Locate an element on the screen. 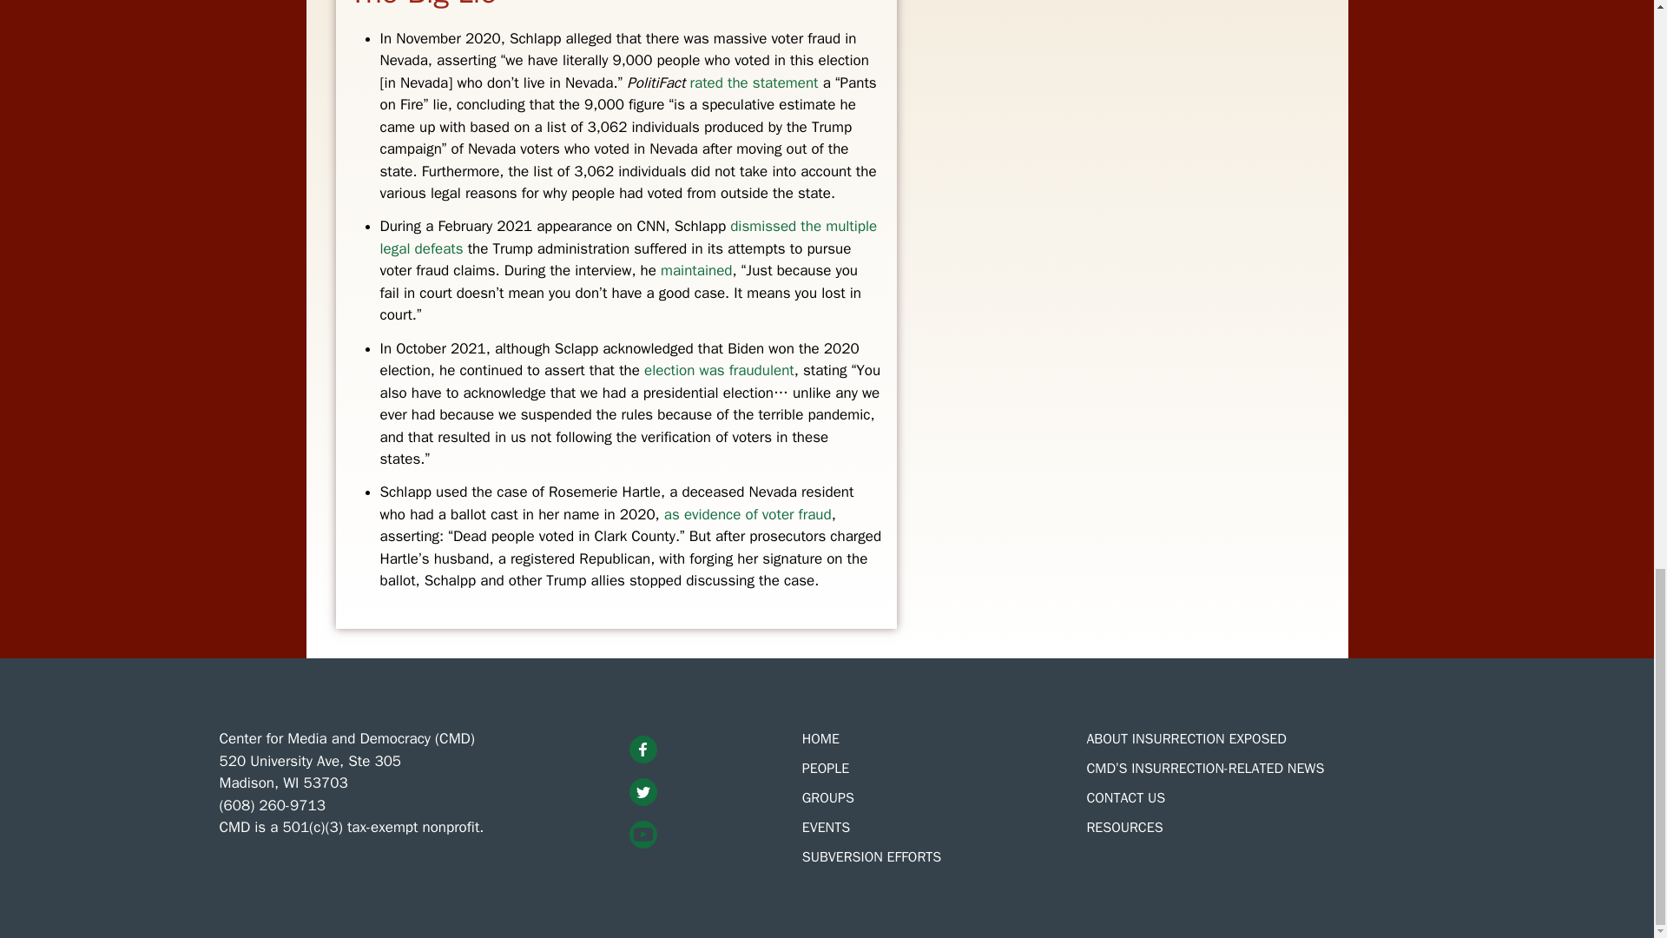 The height and width of the screenshot is (938, 1667). Twitter is located at coordinates (642, 792).